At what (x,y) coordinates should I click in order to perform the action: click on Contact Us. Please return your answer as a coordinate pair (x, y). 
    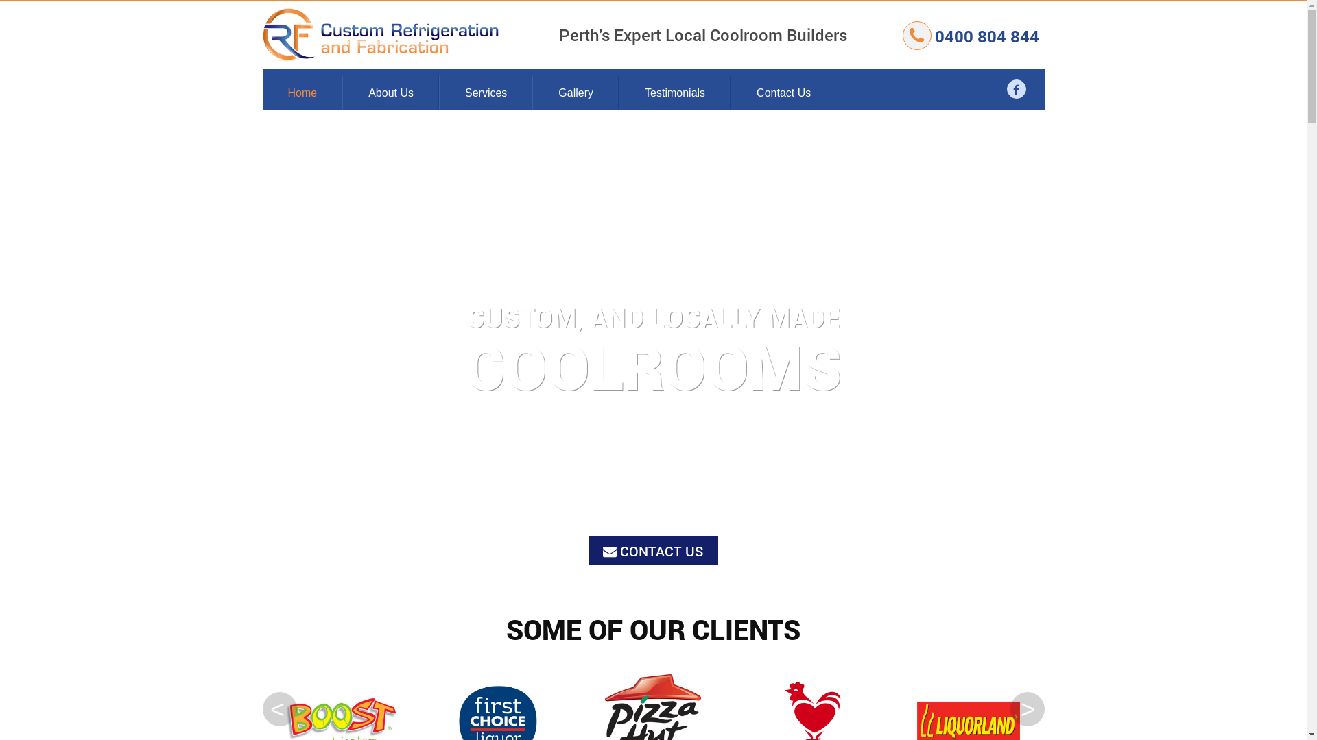
    Looking at the image, I should click on (783, 93).